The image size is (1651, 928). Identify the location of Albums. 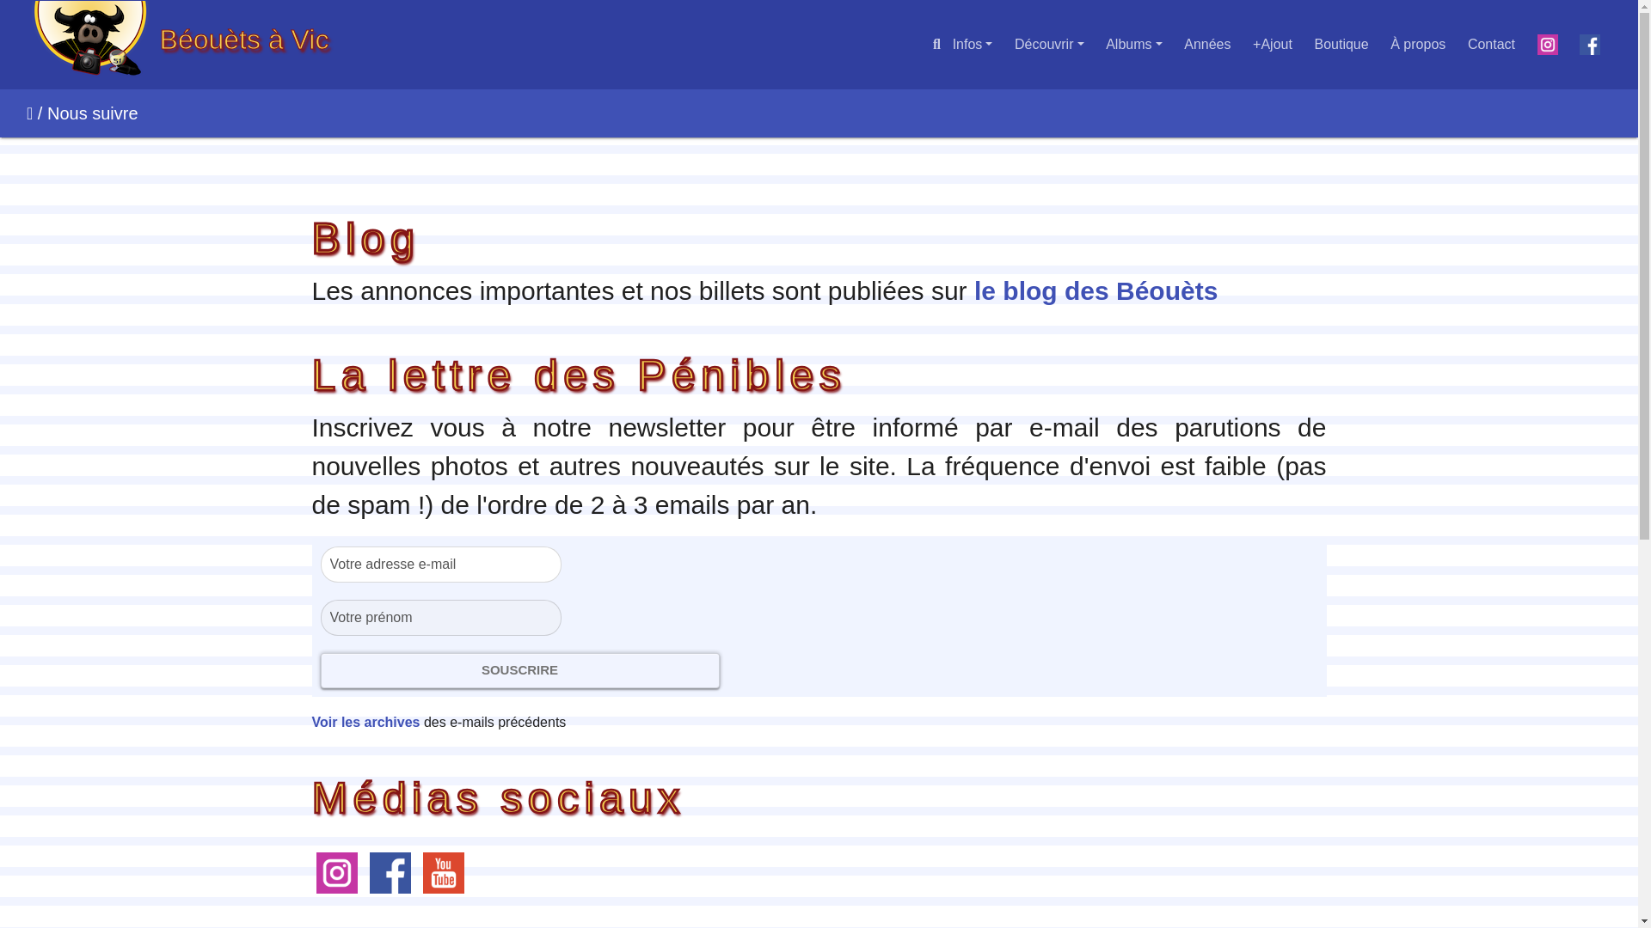
(1133, 45).